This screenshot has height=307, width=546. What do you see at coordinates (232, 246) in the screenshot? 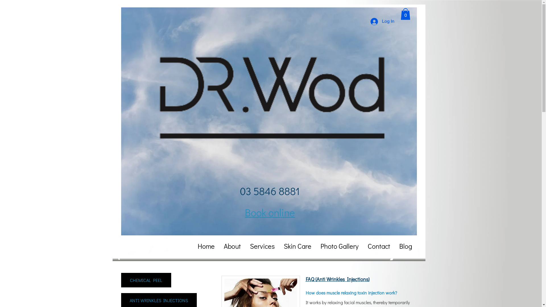
I see `About` at bounding box center [232, 246].